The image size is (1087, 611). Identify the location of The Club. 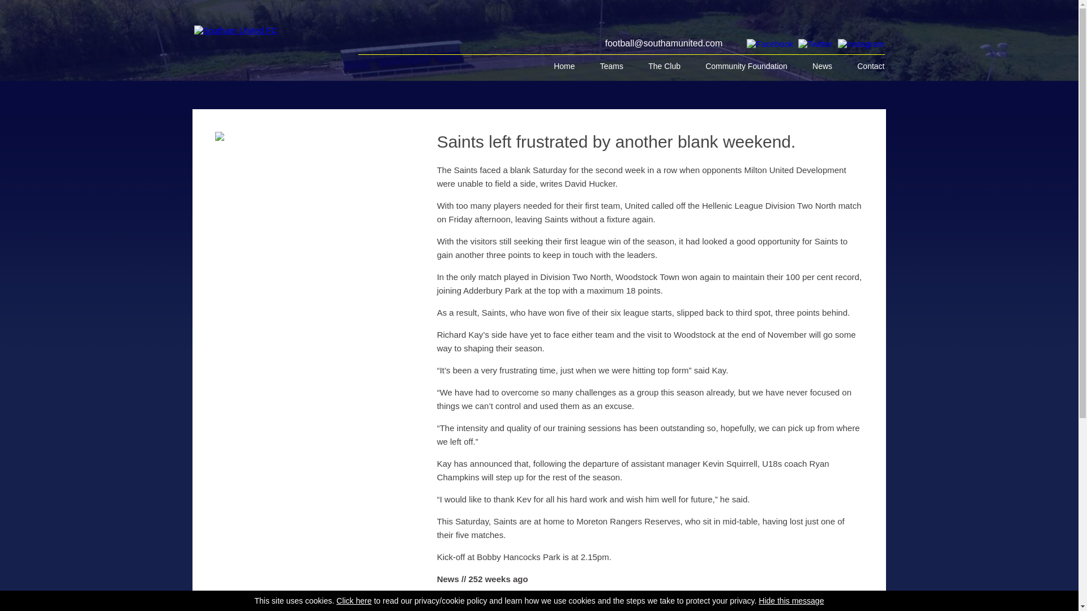
(664, 67).